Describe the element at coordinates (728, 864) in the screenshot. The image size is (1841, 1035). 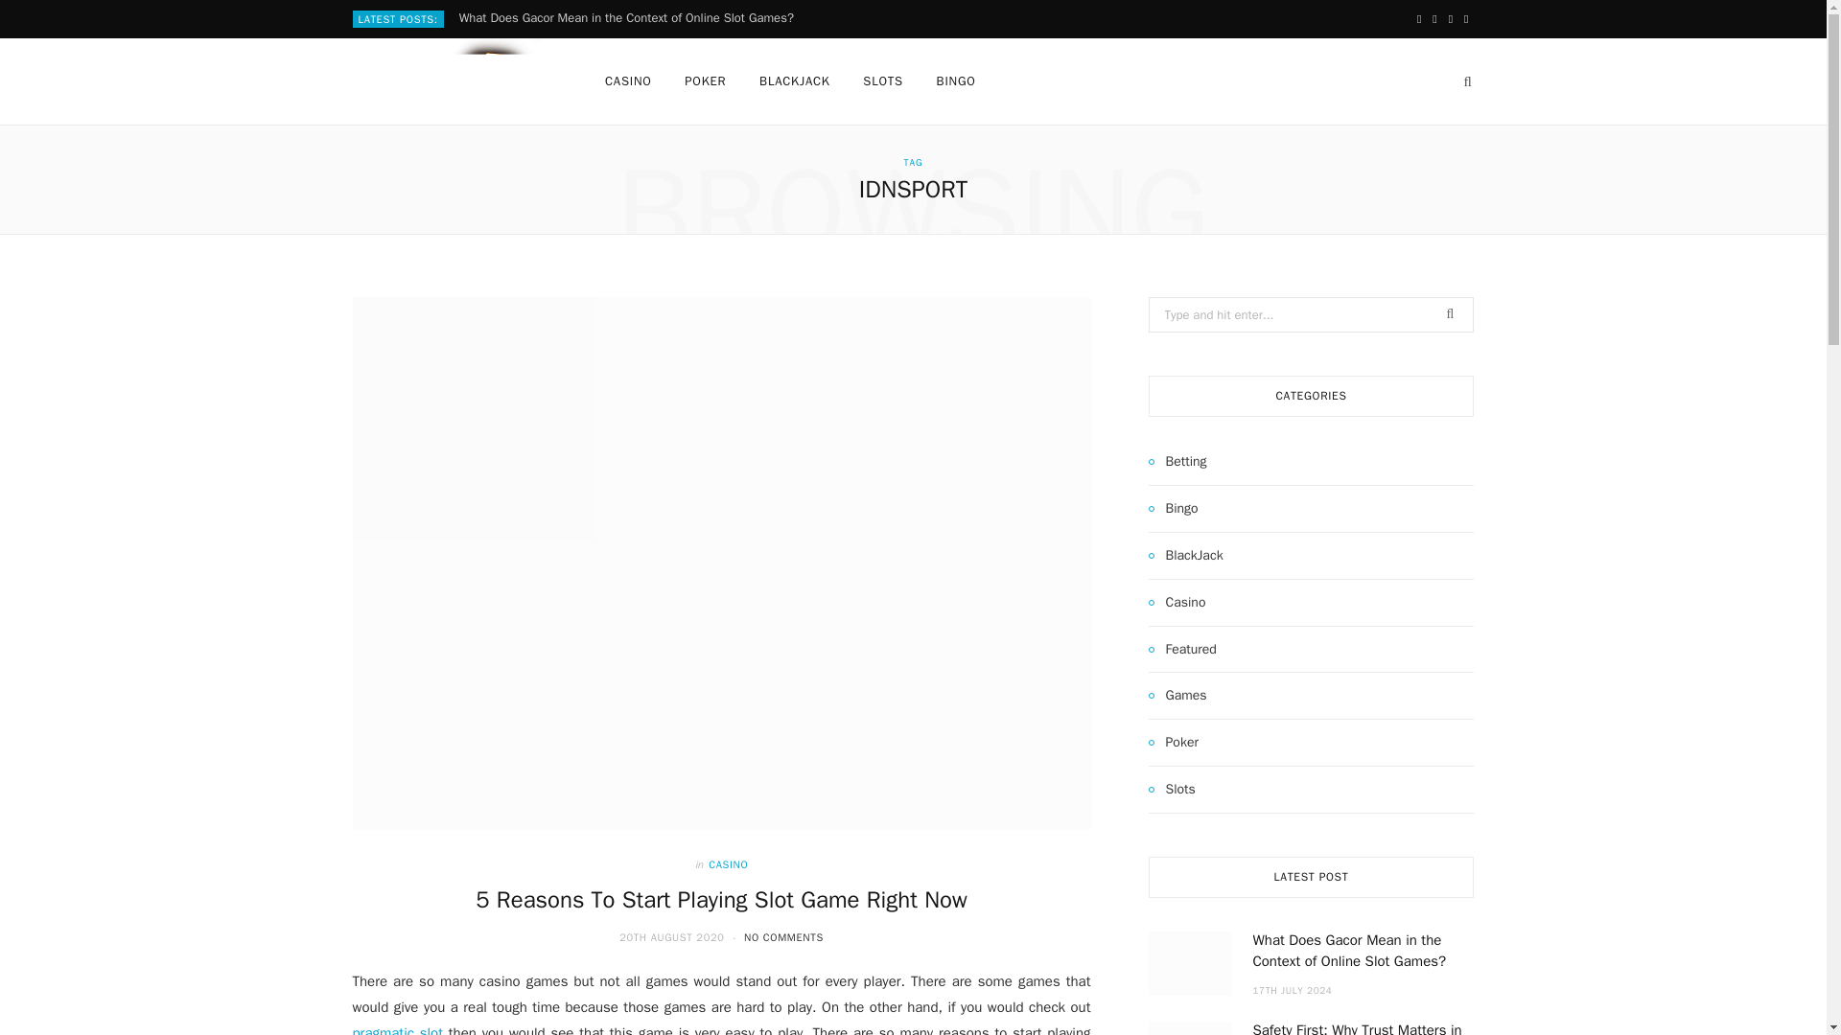
I see `CASINO` at that location.